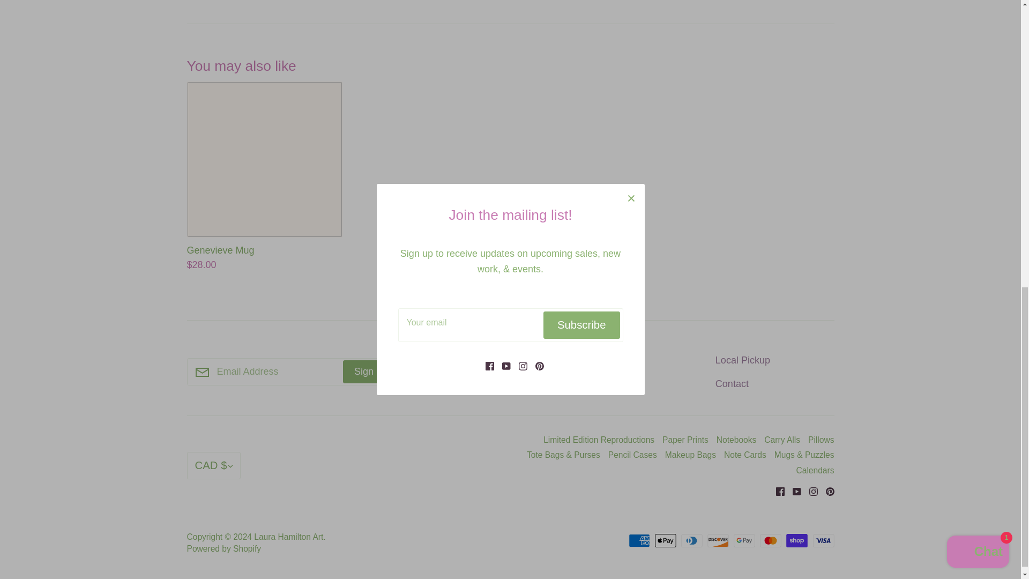 Image resolution: width=1029 pixels, height=579 pixels. Describe the element at coordinates (665, 540) in the screenshot. I see `Apple Pay` at that location.